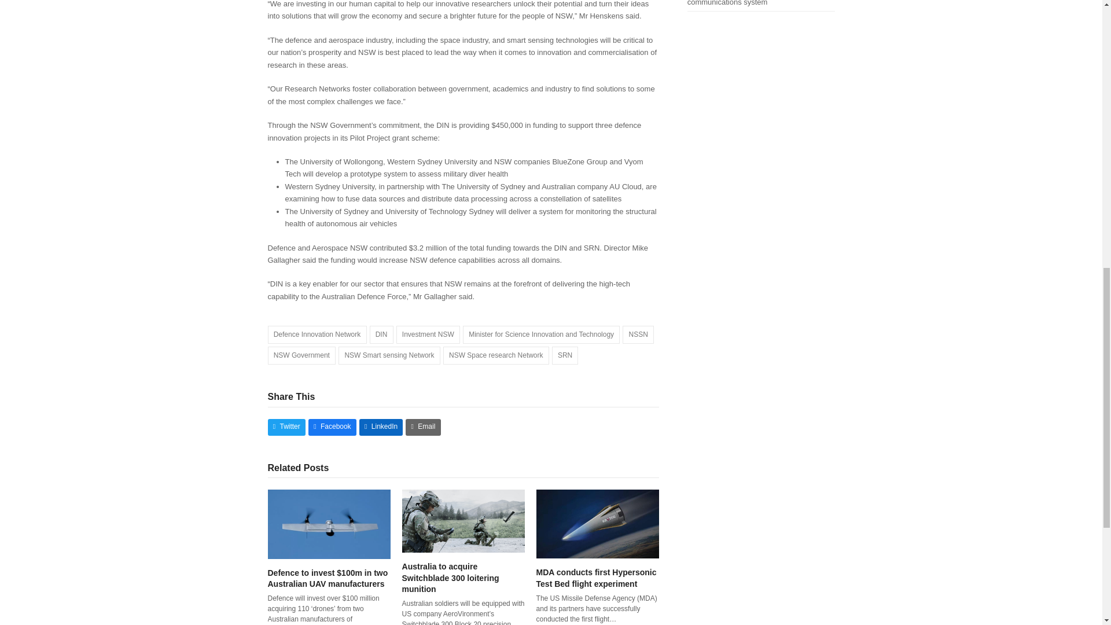 The image size is (1111, 625). Describe the element at coordinates (332, 427) in the screenshot. I see `Facebook` at that location.